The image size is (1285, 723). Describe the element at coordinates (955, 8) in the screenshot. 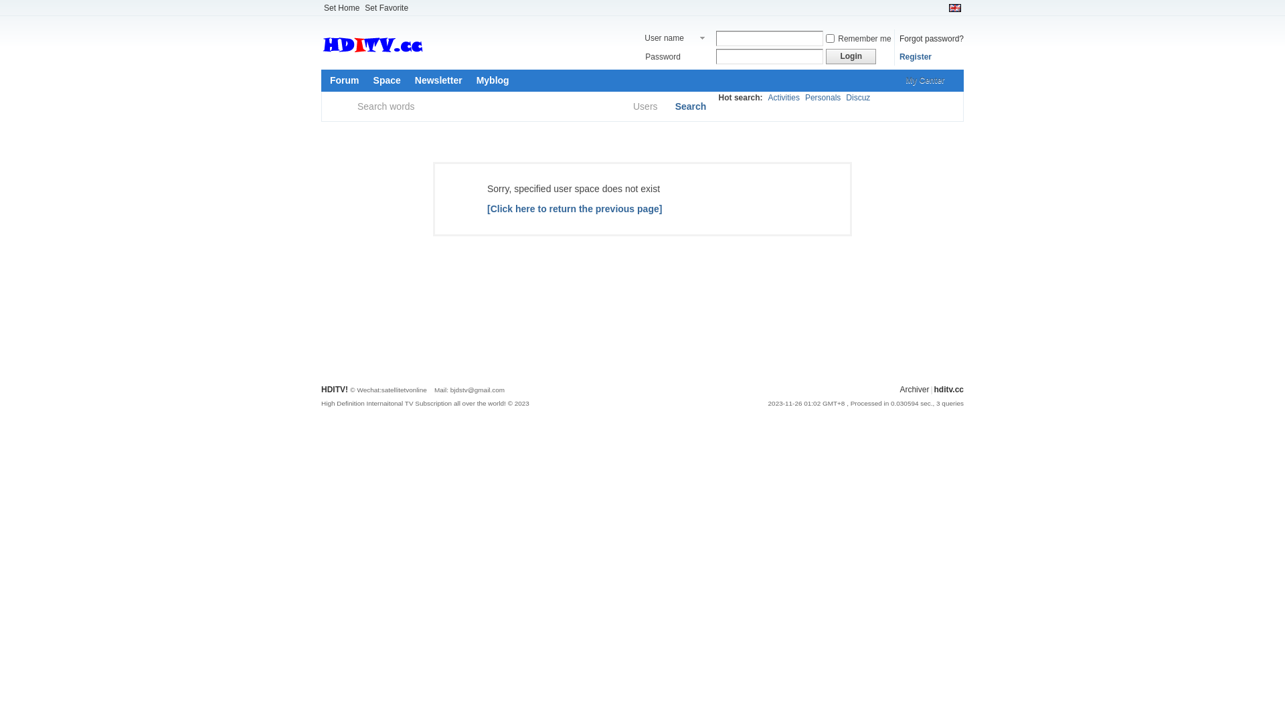

I see `Change language` at that location.